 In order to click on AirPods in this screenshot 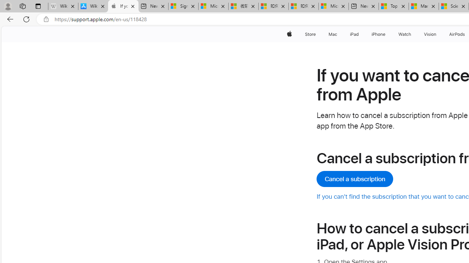, I will do `click(457, 34)`.